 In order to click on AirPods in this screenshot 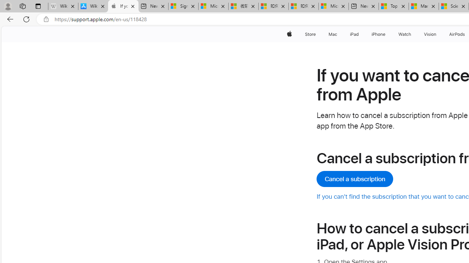, I will do `click(457, 34)`.